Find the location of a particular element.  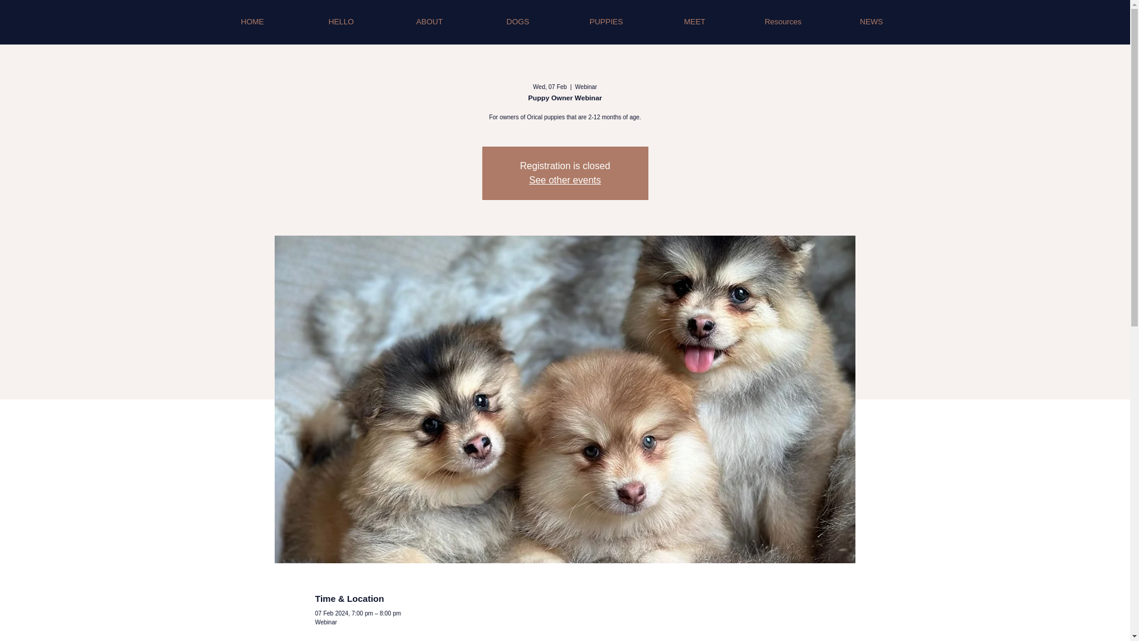

PUPPIES is located at coordinates (606, 21).